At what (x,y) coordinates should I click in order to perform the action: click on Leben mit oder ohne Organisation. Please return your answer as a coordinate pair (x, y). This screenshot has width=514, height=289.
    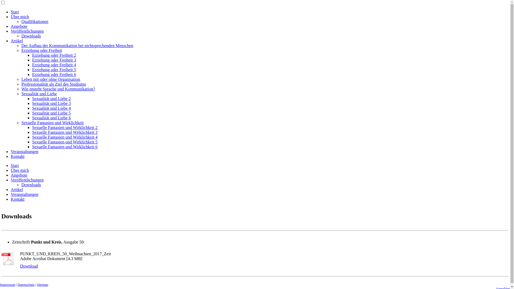
    Looking at the image, I should click on (51, 79).